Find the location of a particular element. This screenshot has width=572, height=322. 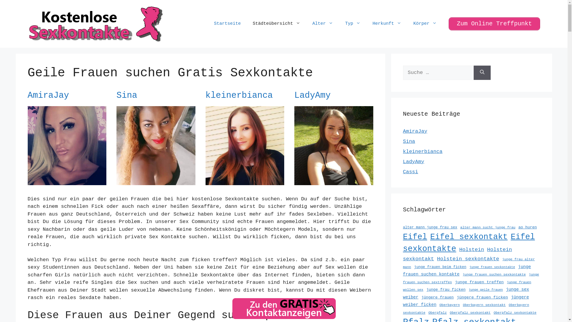

junge frauen beim ficken is located at coordinates (440, 267).